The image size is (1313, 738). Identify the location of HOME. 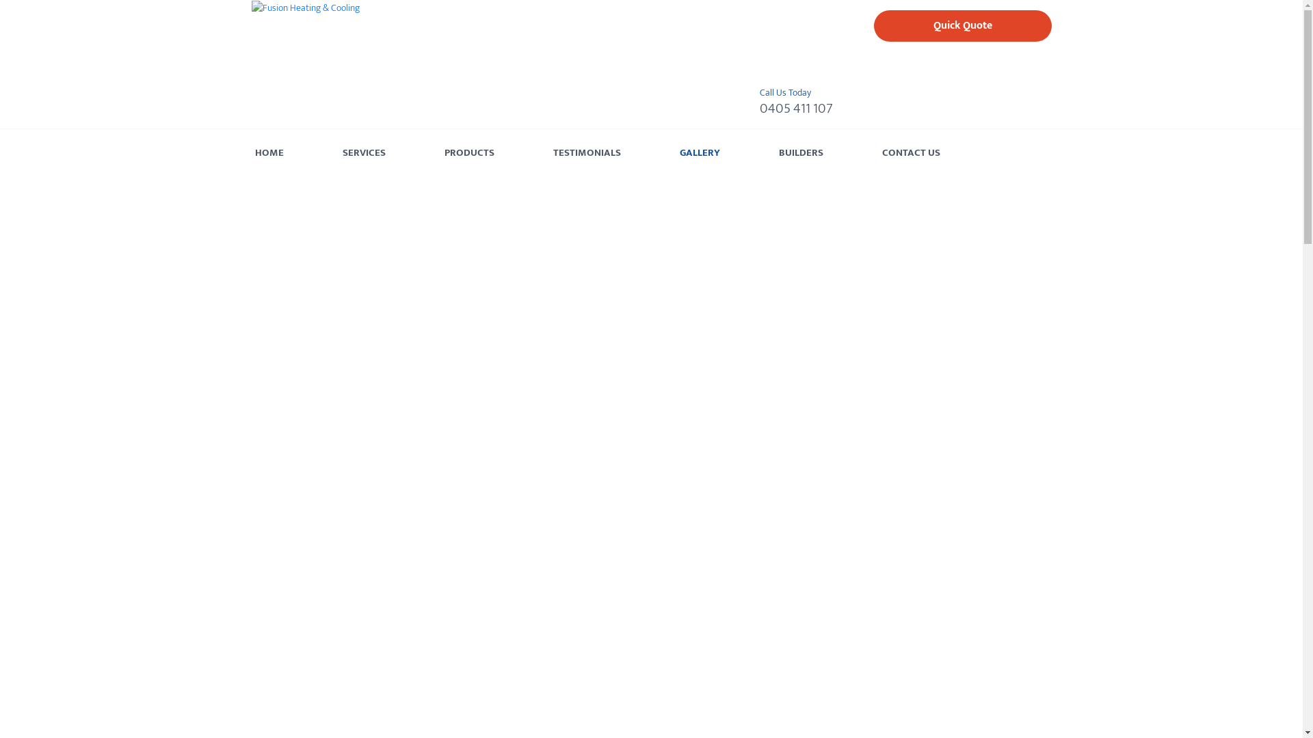
(269, 153).